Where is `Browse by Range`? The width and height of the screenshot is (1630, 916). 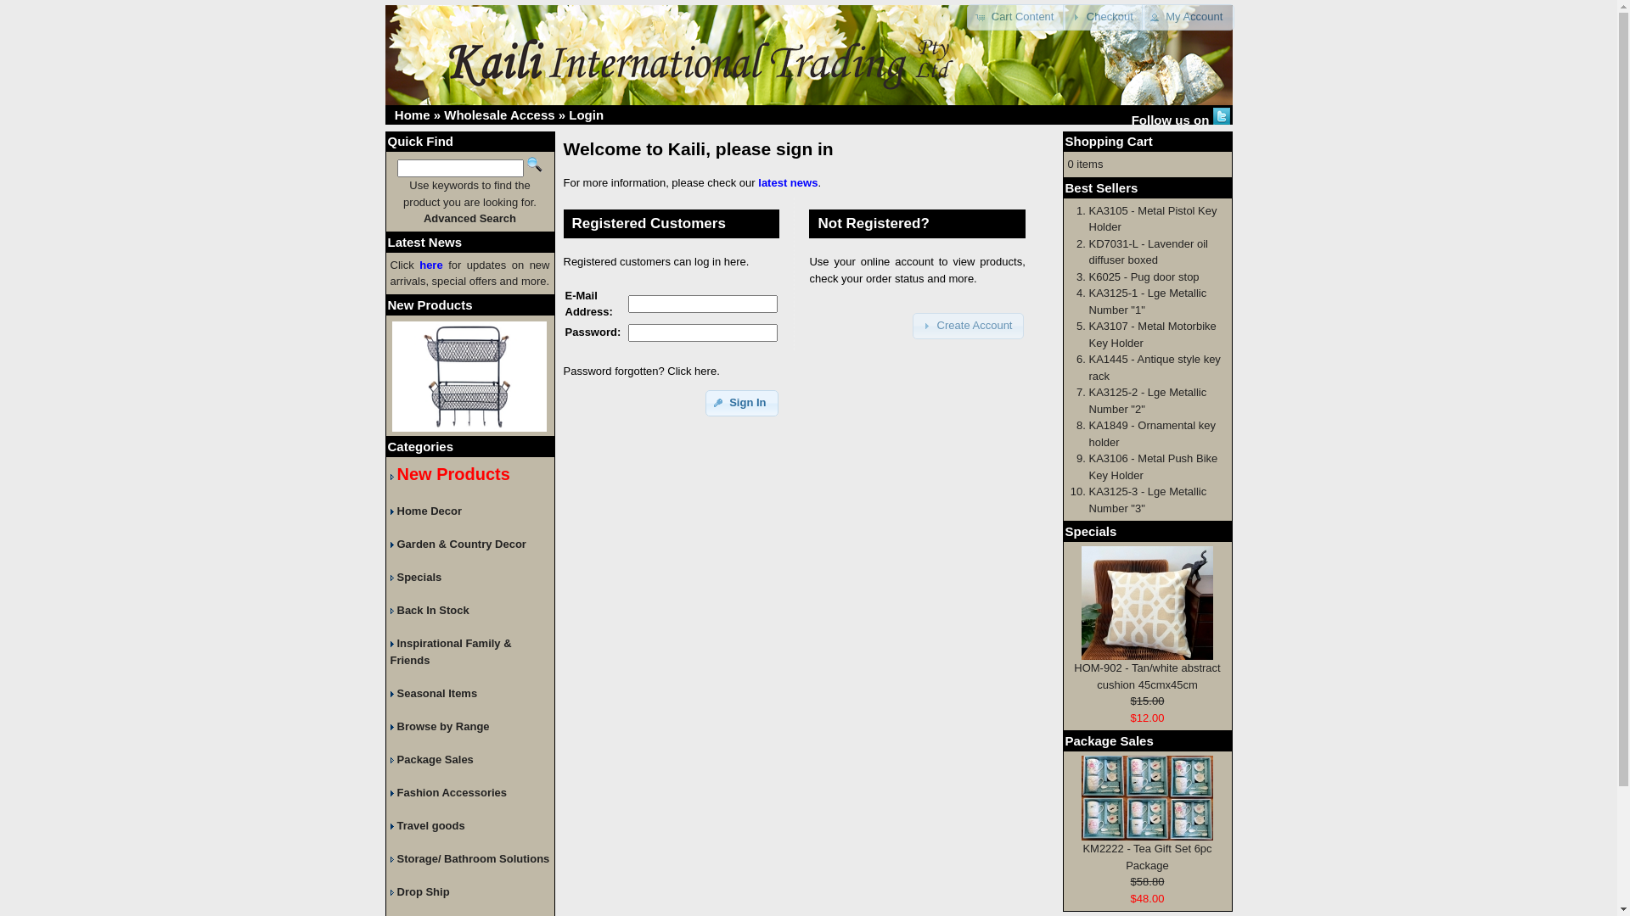 Browse by Range is located at coordinates (440, 726).